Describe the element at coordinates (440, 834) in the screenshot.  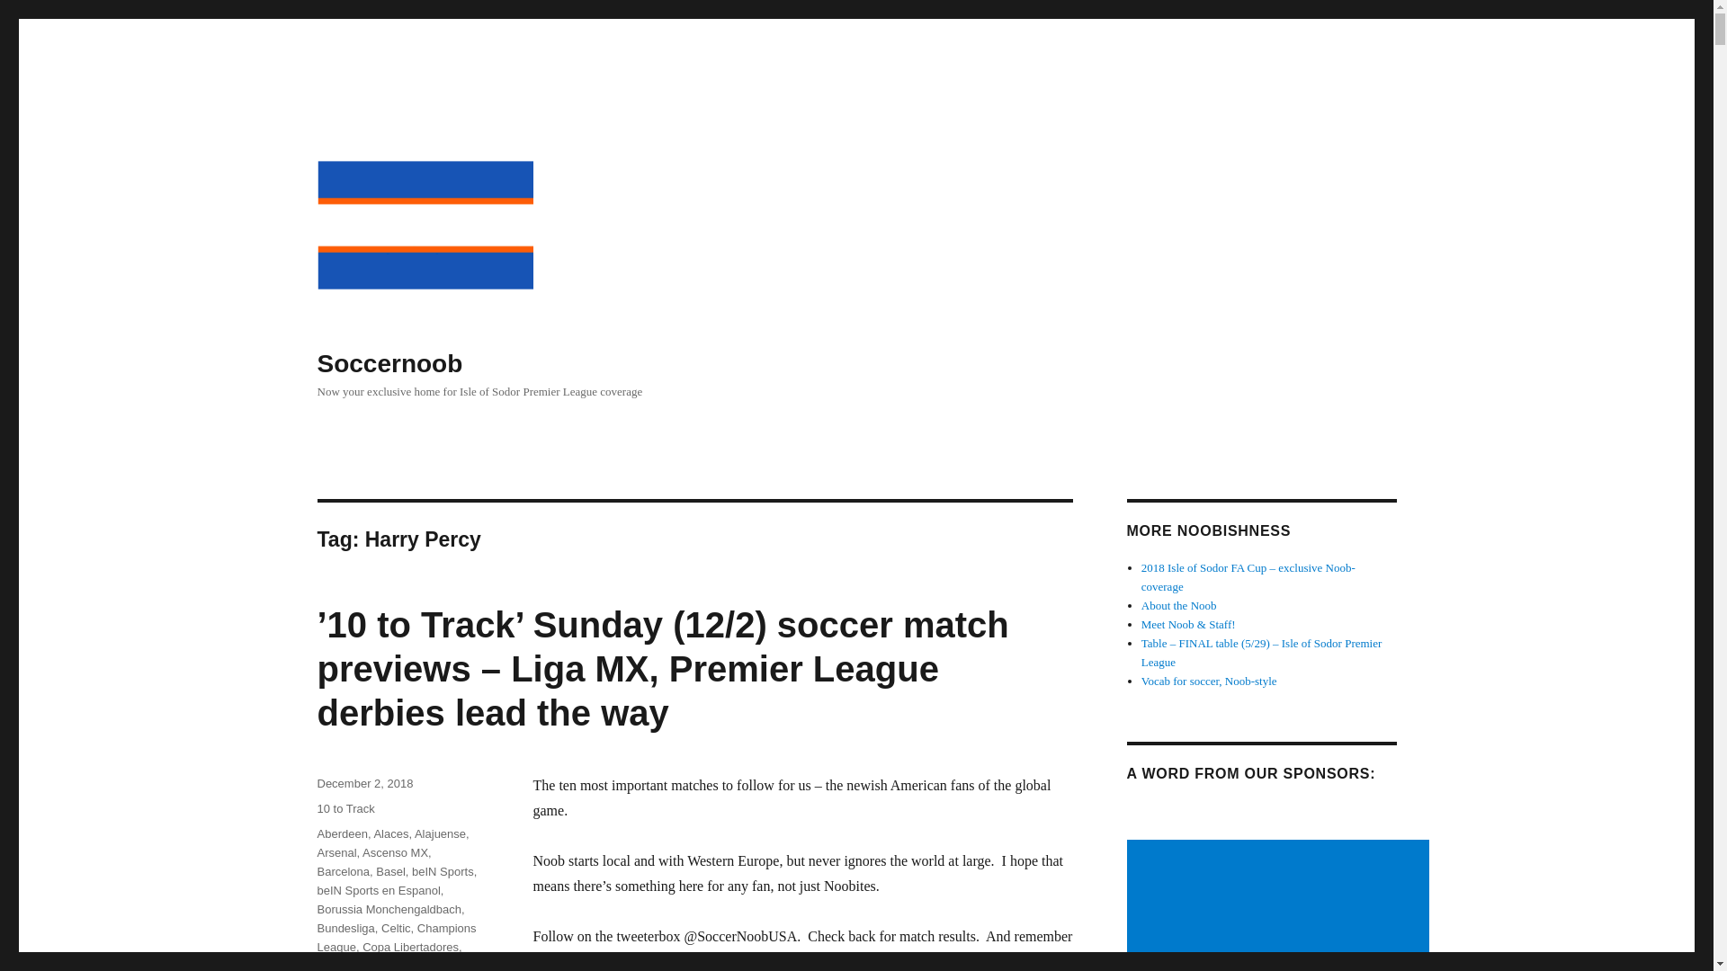
I see `Alajuense` at that location.